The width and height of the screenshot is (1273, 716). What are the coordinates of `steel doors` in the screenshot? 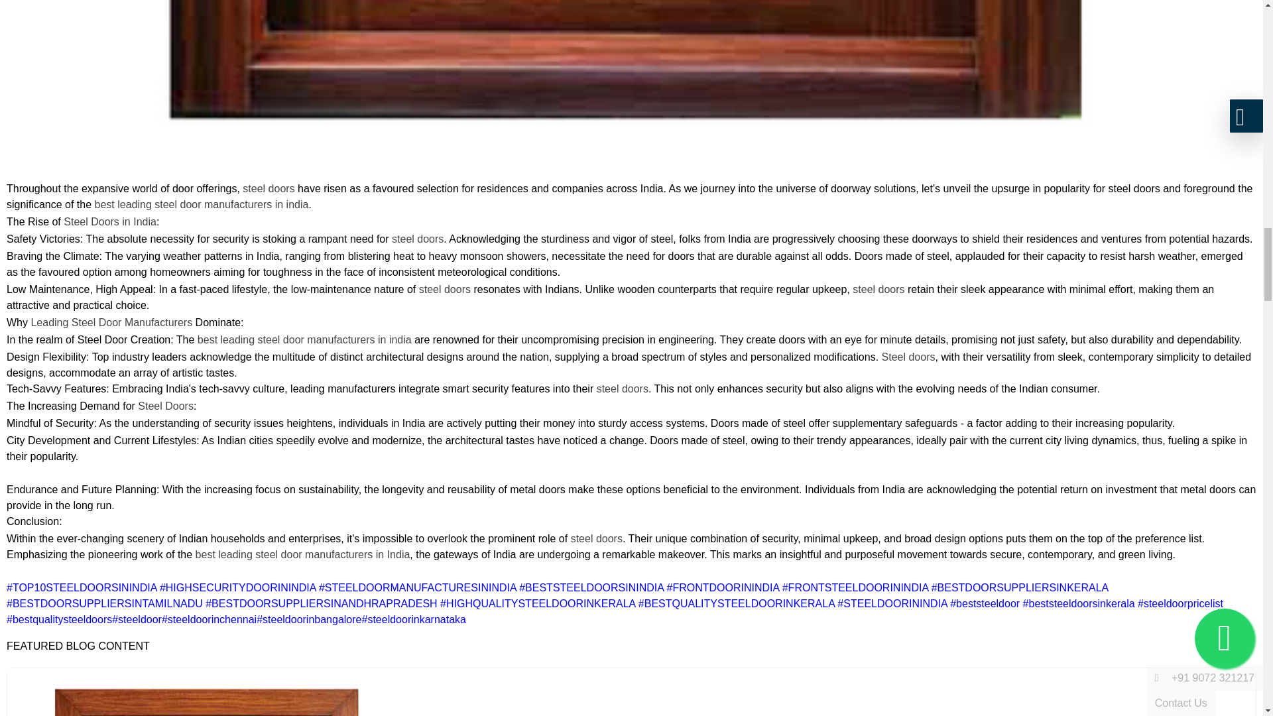 It's located at (878, 289).